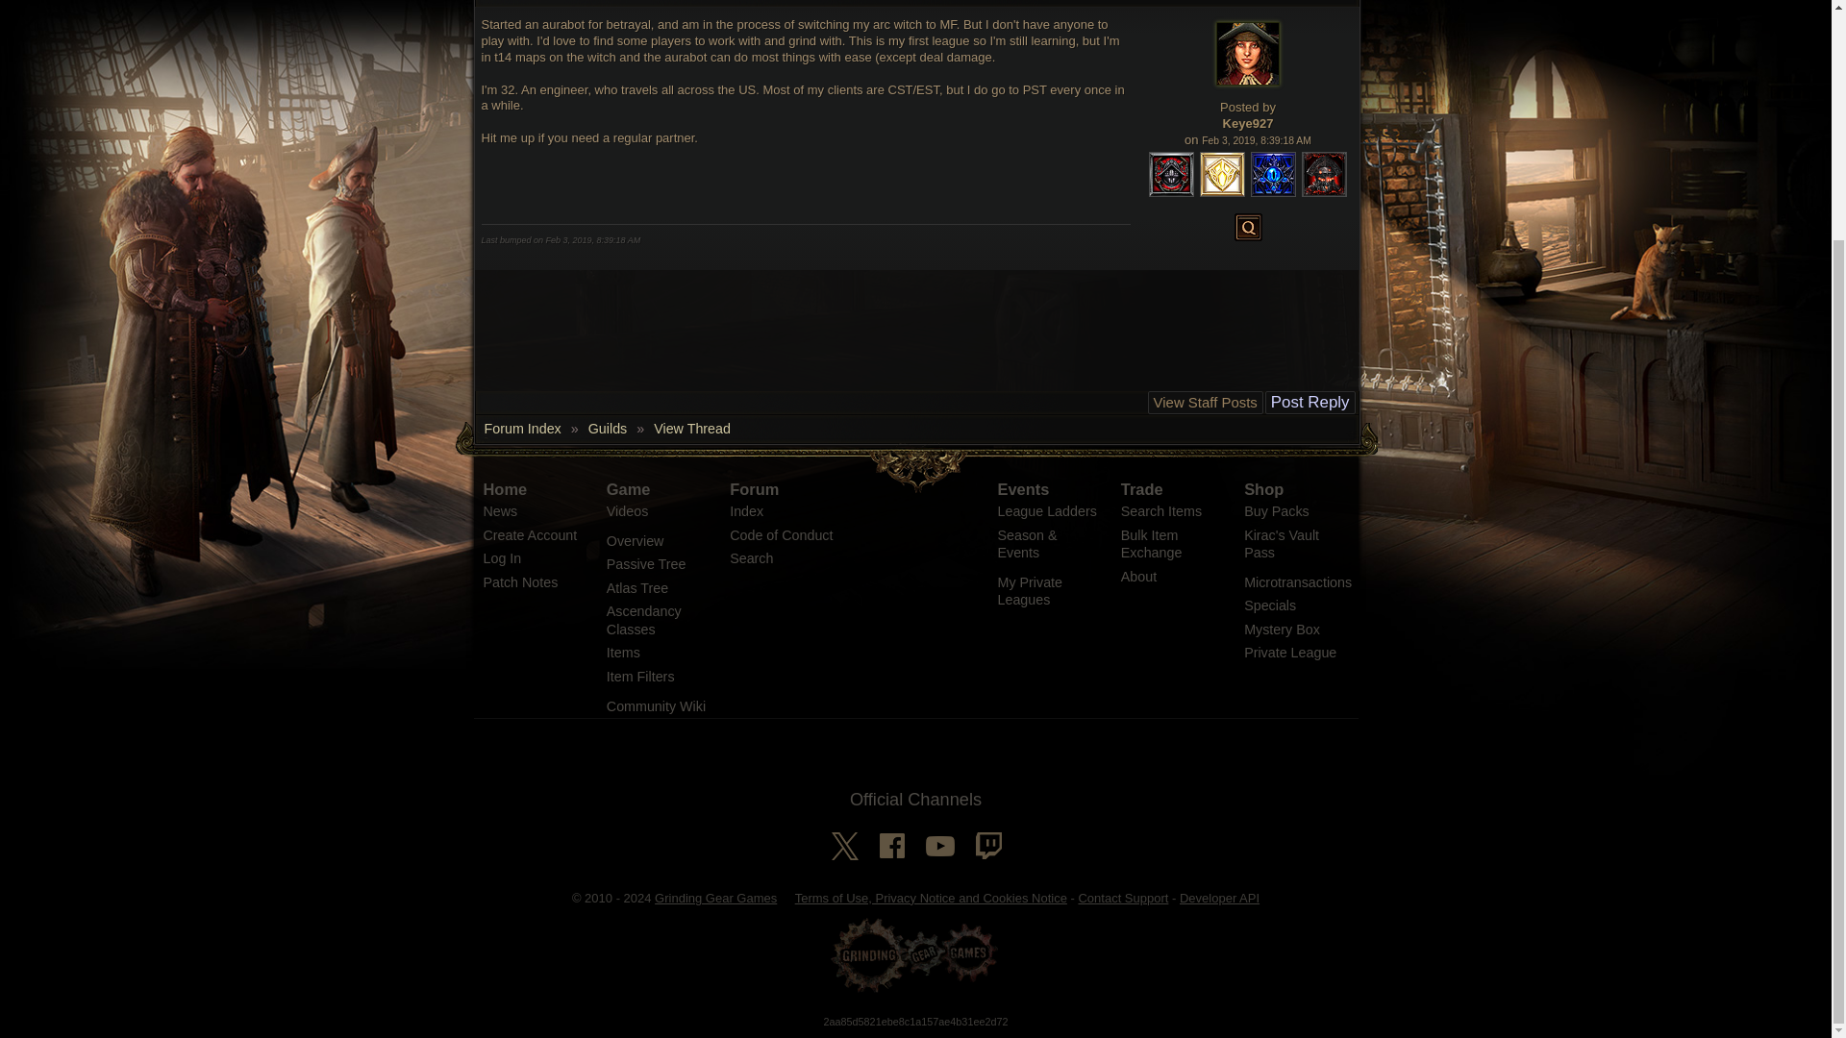  What do you see at coordinates (1248, 227) in the screenshot?
I see `Quote this Post` at bounding box center [1248, 227].